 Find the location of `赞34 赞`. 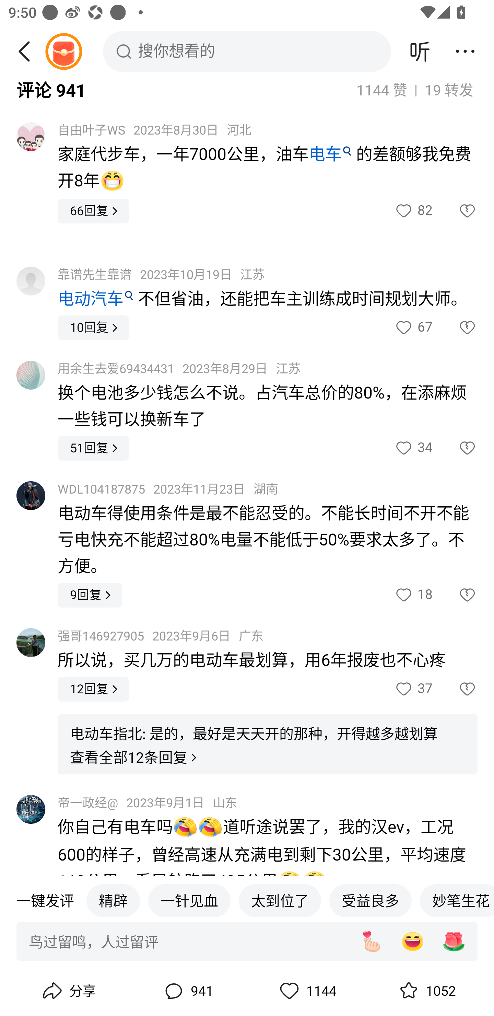

赞34 赞 is located at coordinates (413, 448).